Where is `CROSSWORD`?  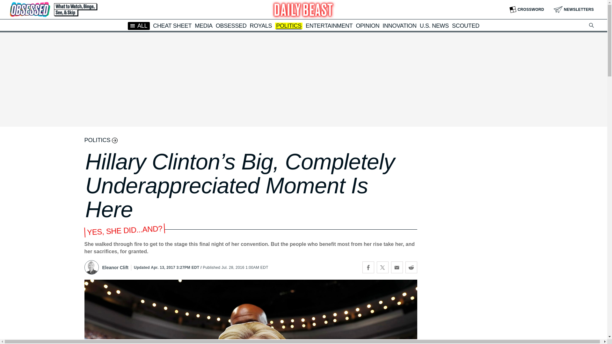
CROSSWORD is located at coordinates (527, 10).